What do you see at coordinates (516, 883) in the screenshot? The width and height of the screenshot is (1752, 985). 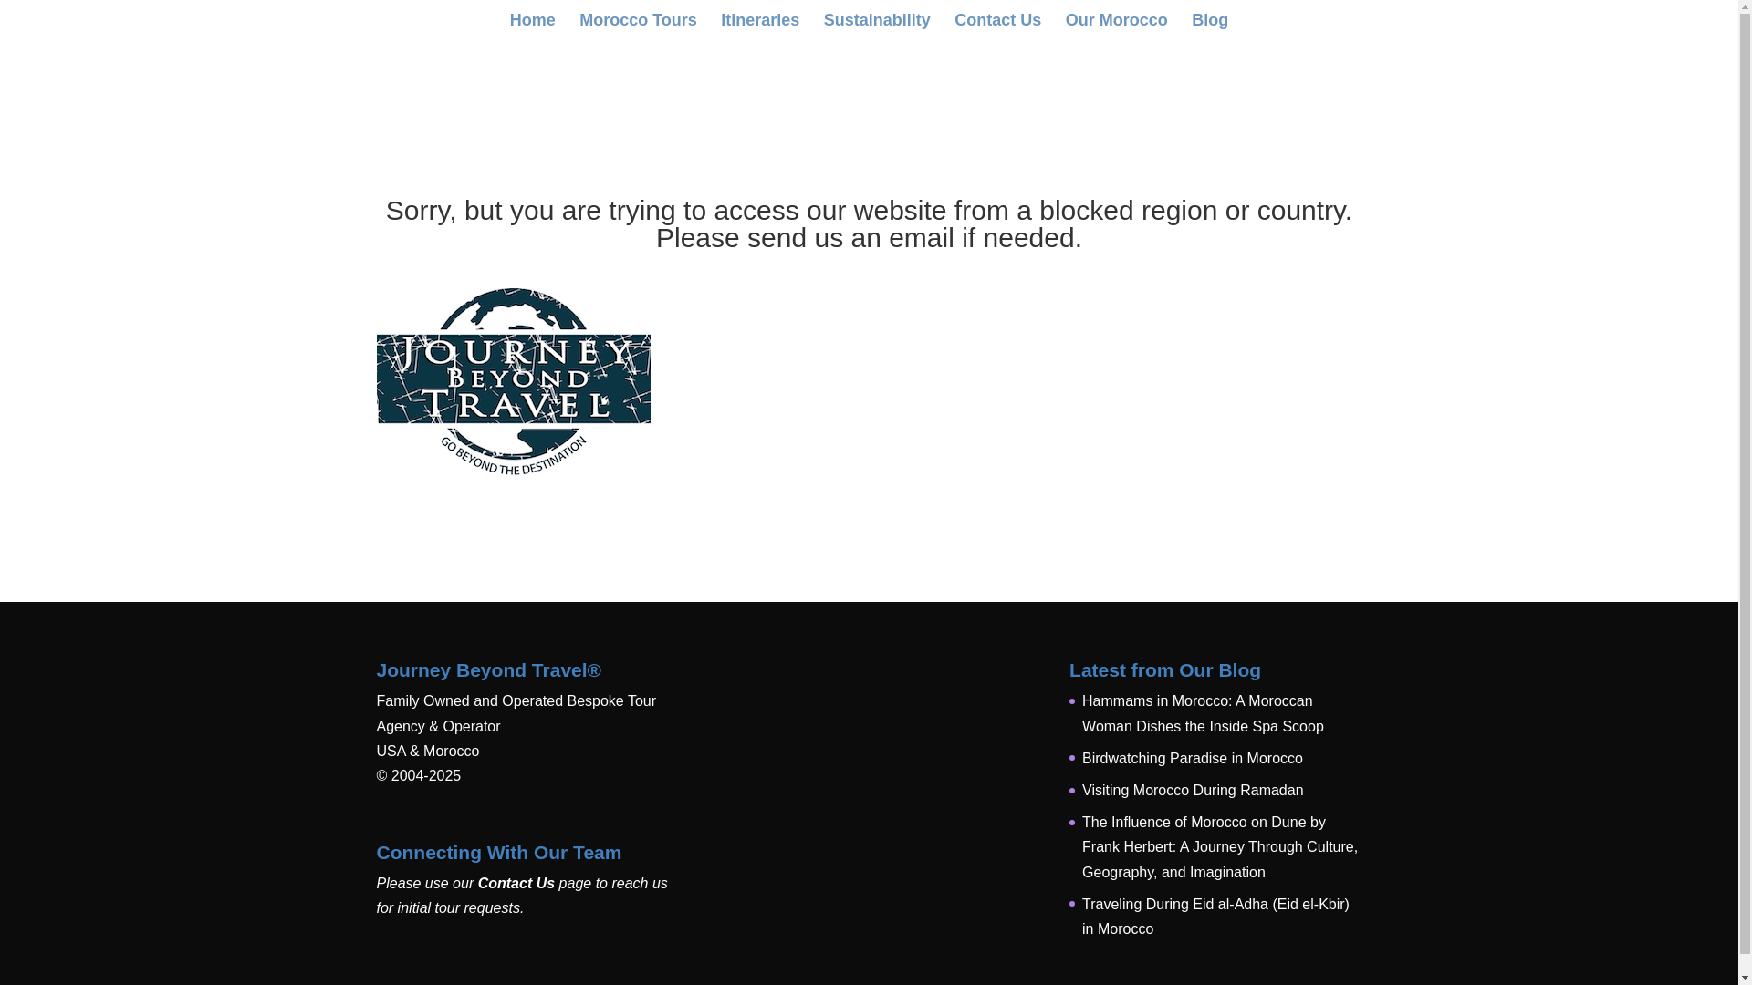 I see `Contact Us` at bounding box center [516, 883].